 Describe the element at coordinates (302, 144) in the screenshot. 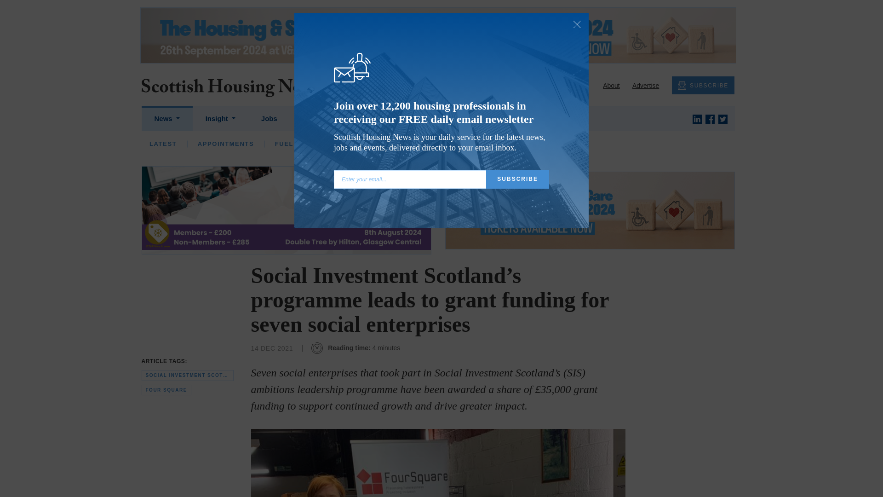

I see `FUEL POVERTY` at that location.